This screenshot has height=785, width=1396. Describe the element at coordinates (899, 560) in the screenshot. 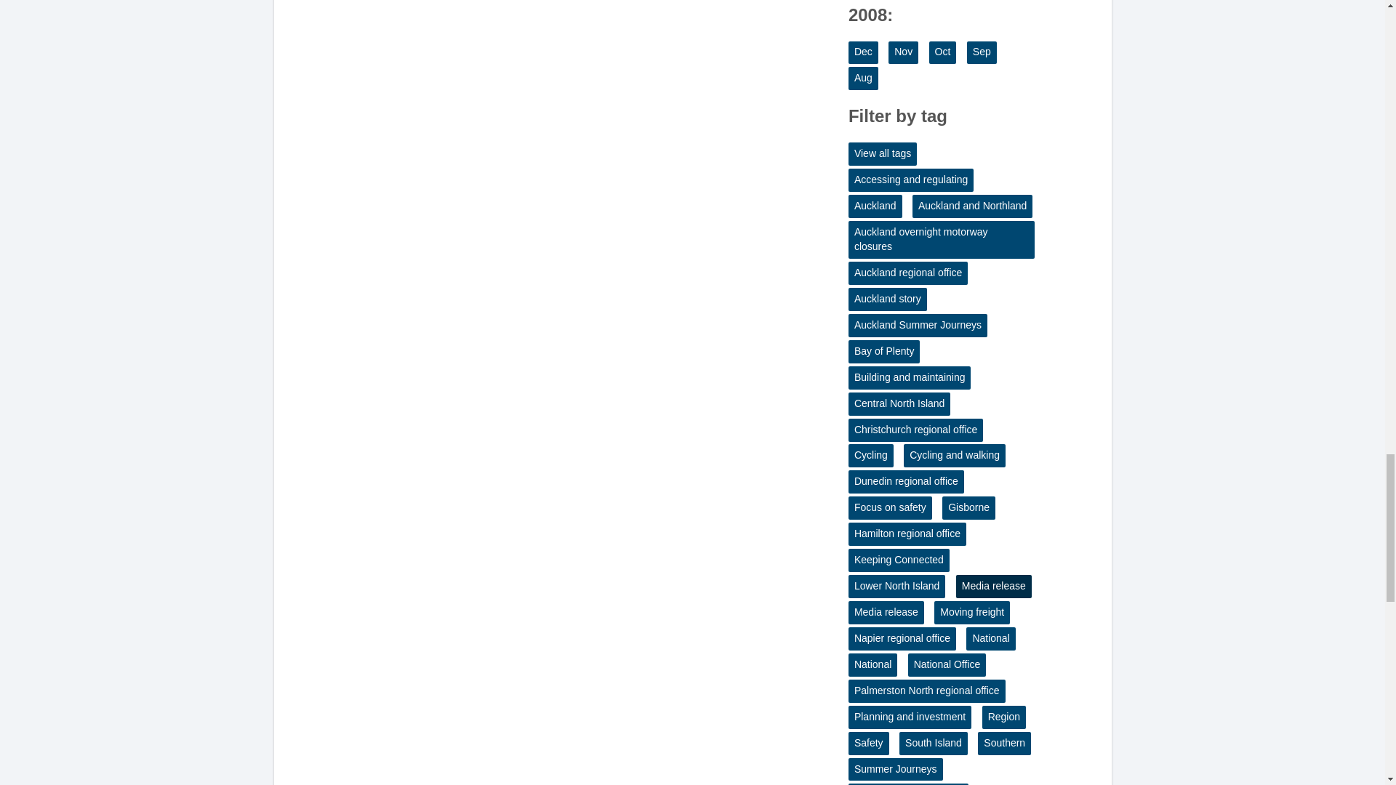

I see `View items tagged Keeping Connected` at that location.